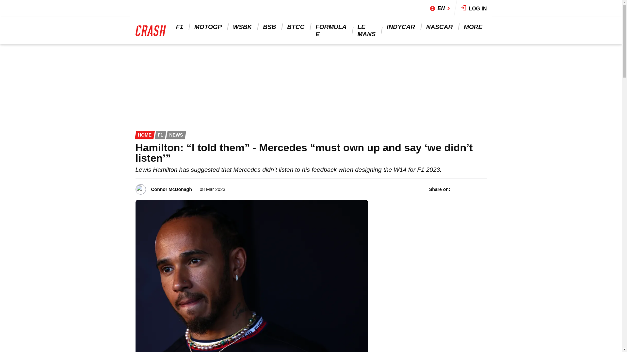 The height and width of the screenshot is (352, 627). I want to click on Share to Email, so click(482, 189).